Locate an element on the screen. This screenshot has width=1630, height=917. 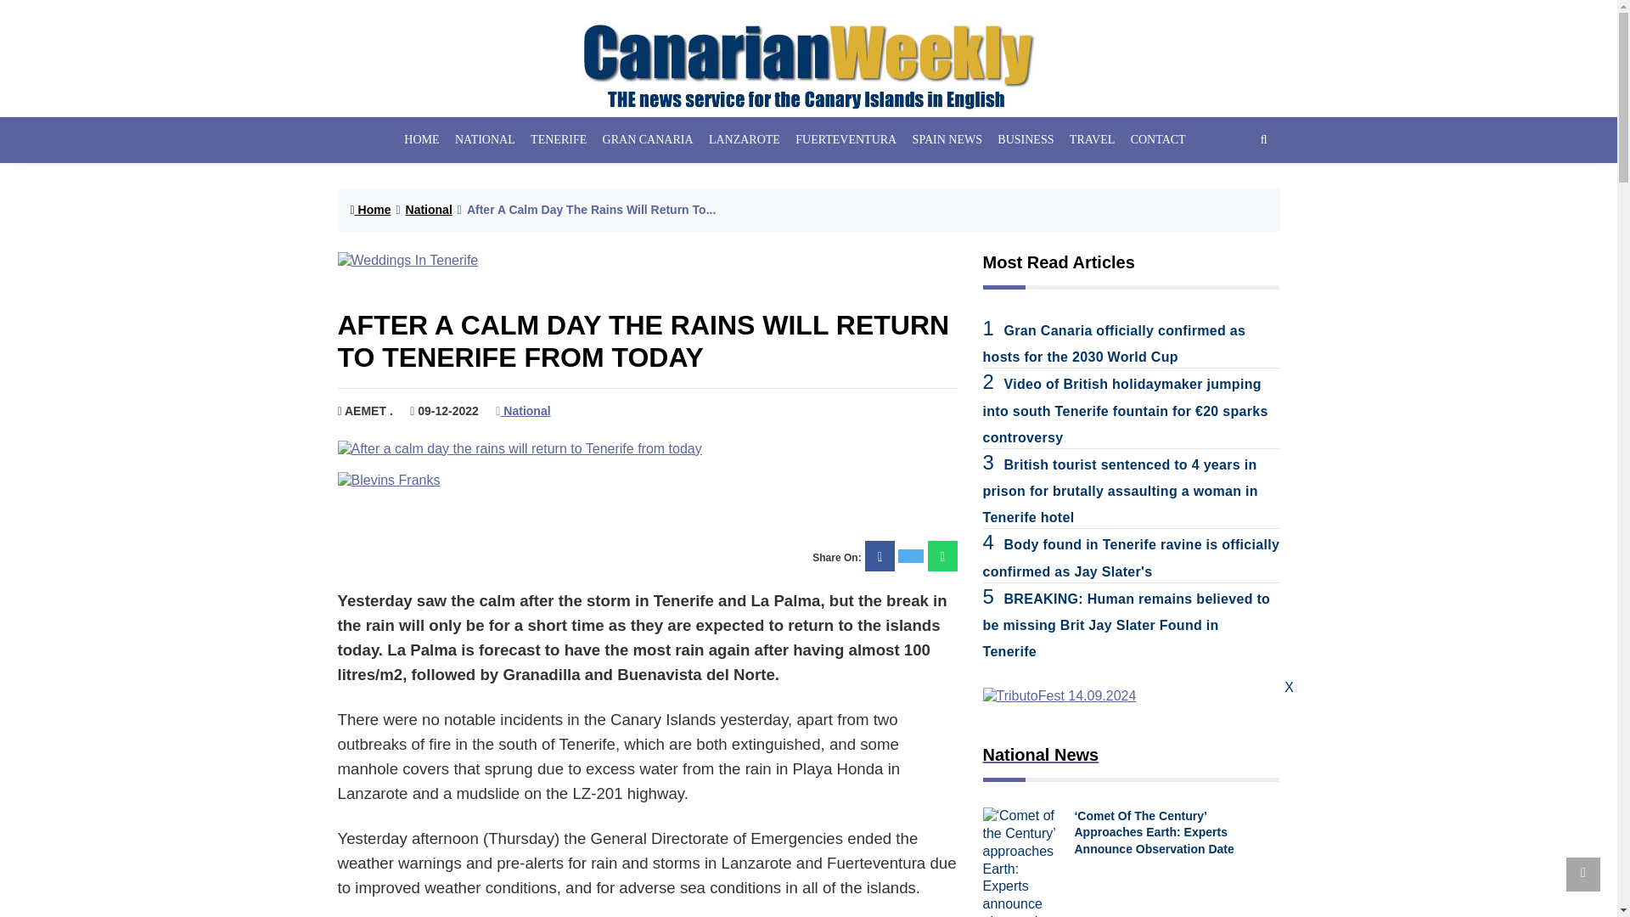
TENERIFE is located at coordinates (559, 140).